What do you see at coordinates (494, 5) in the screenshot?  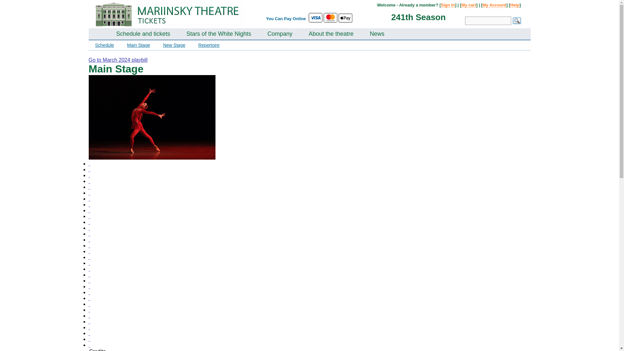 I see `My Account` at bounding box center [494, 5].